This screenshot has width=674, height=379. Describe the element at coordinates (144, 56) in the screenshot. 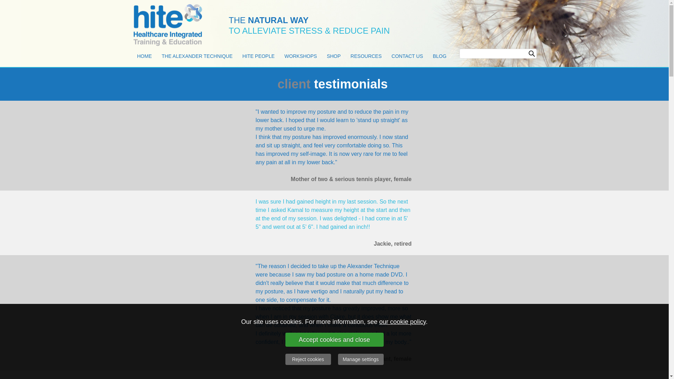

I see `HOME` at that location.